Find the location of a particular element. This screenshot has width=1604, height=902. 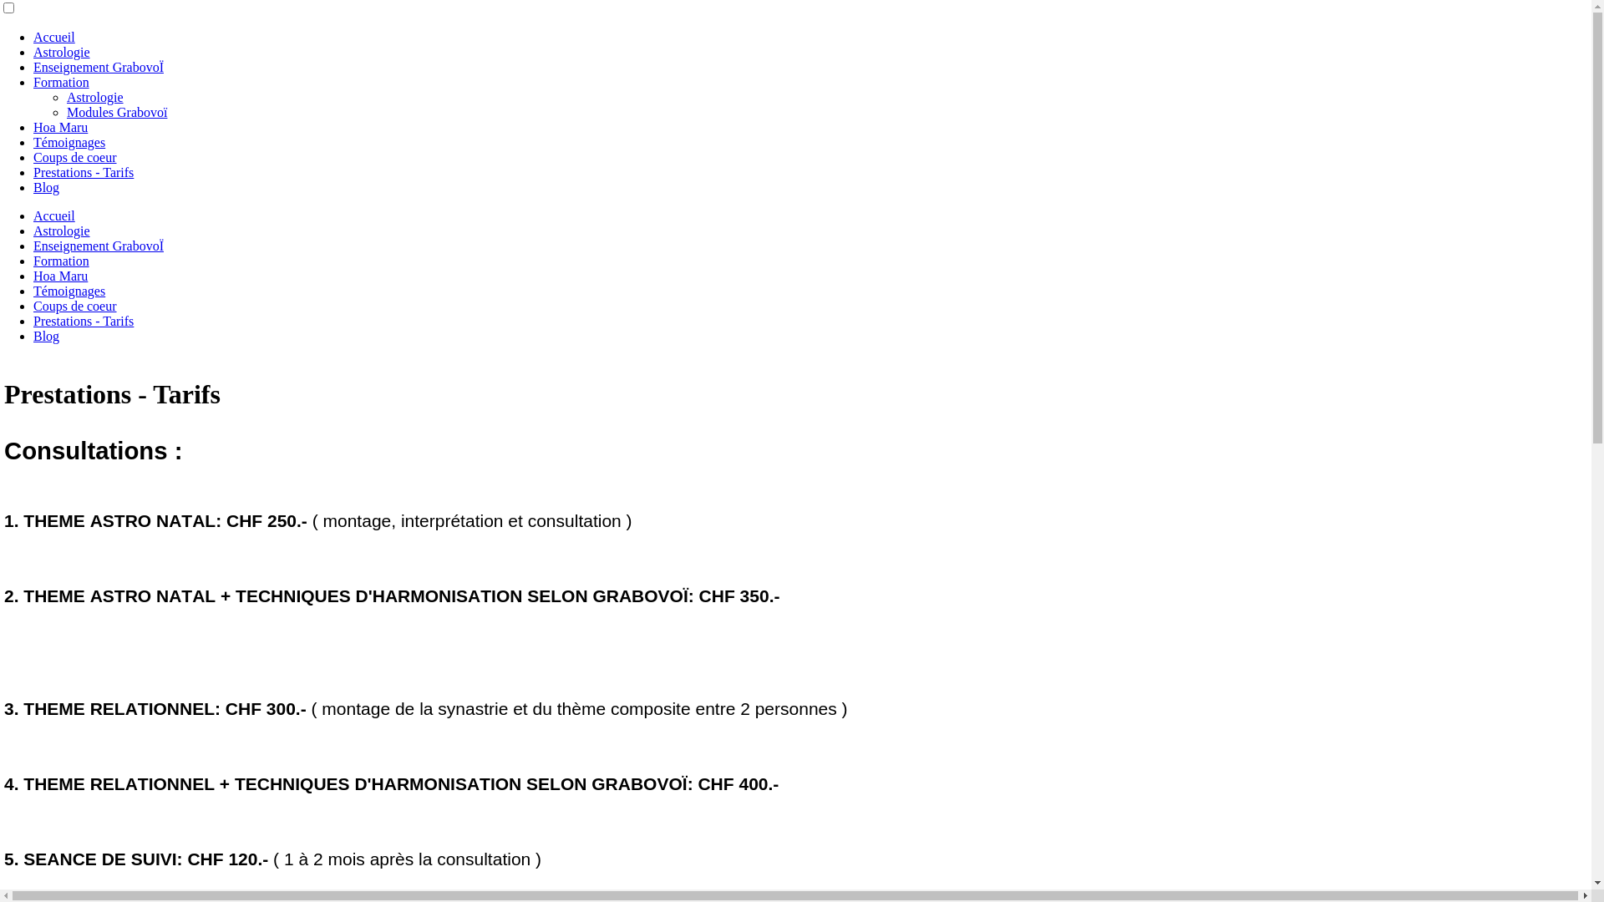

Hoa Maru is located at coordinates (60, 127).